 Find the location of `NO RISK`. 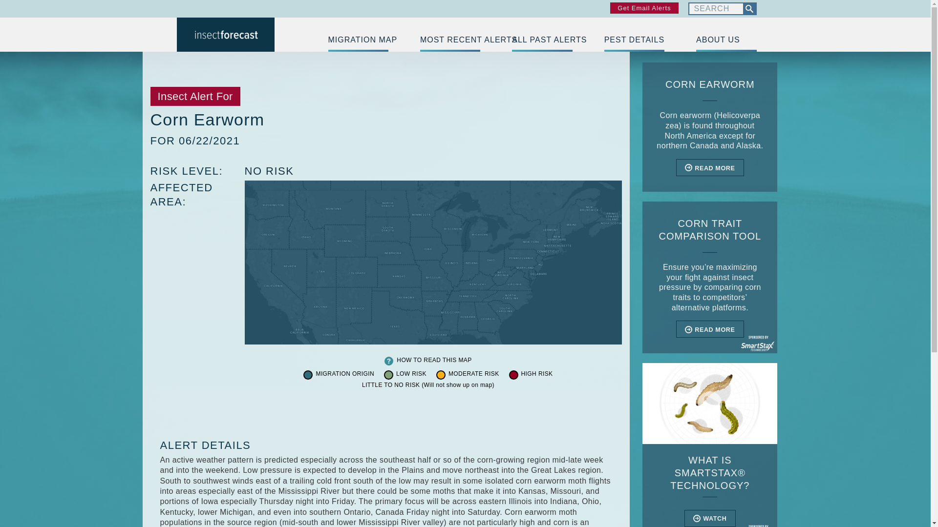

NO RISK is located at coordinates (269, 171).